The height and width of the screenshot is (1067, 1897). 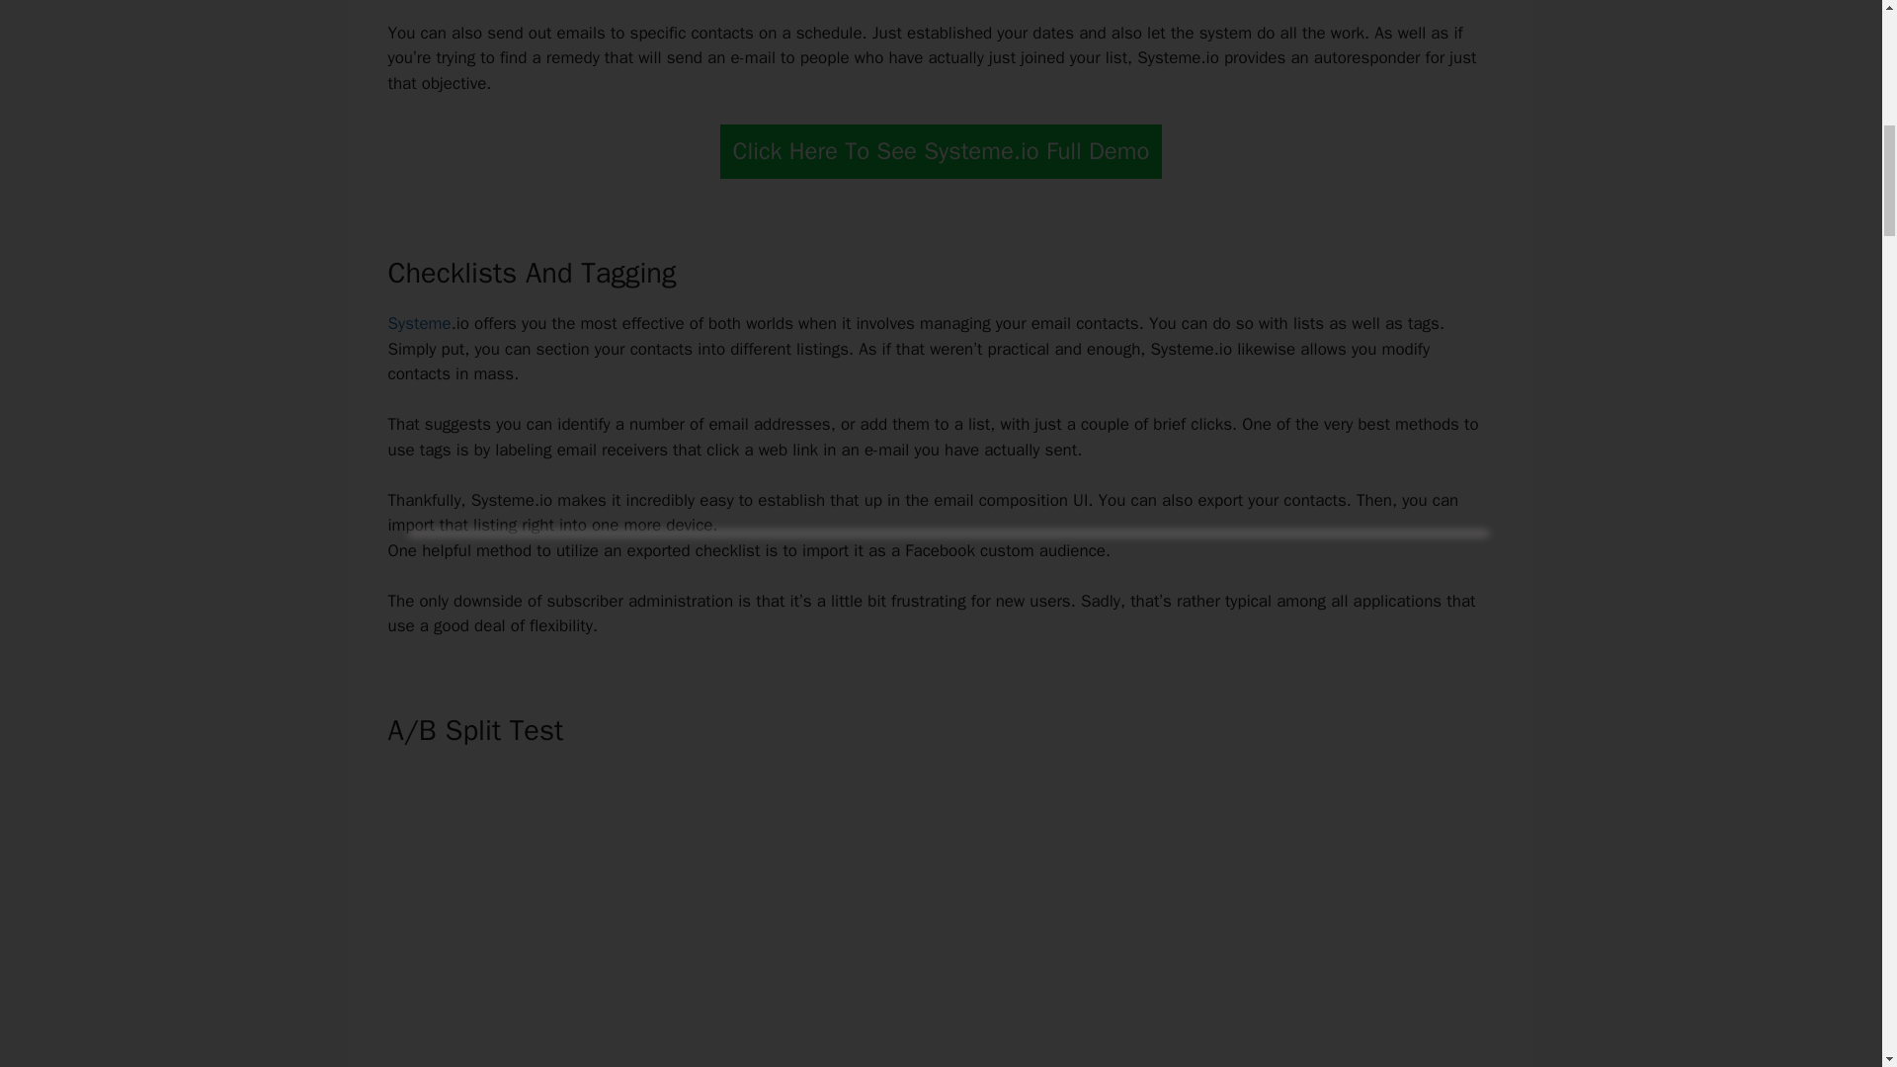 What do you see at coordinates (1833, 938) in the screenshot?
I see `Scroll back to top` at bounding box center [1833, 938].